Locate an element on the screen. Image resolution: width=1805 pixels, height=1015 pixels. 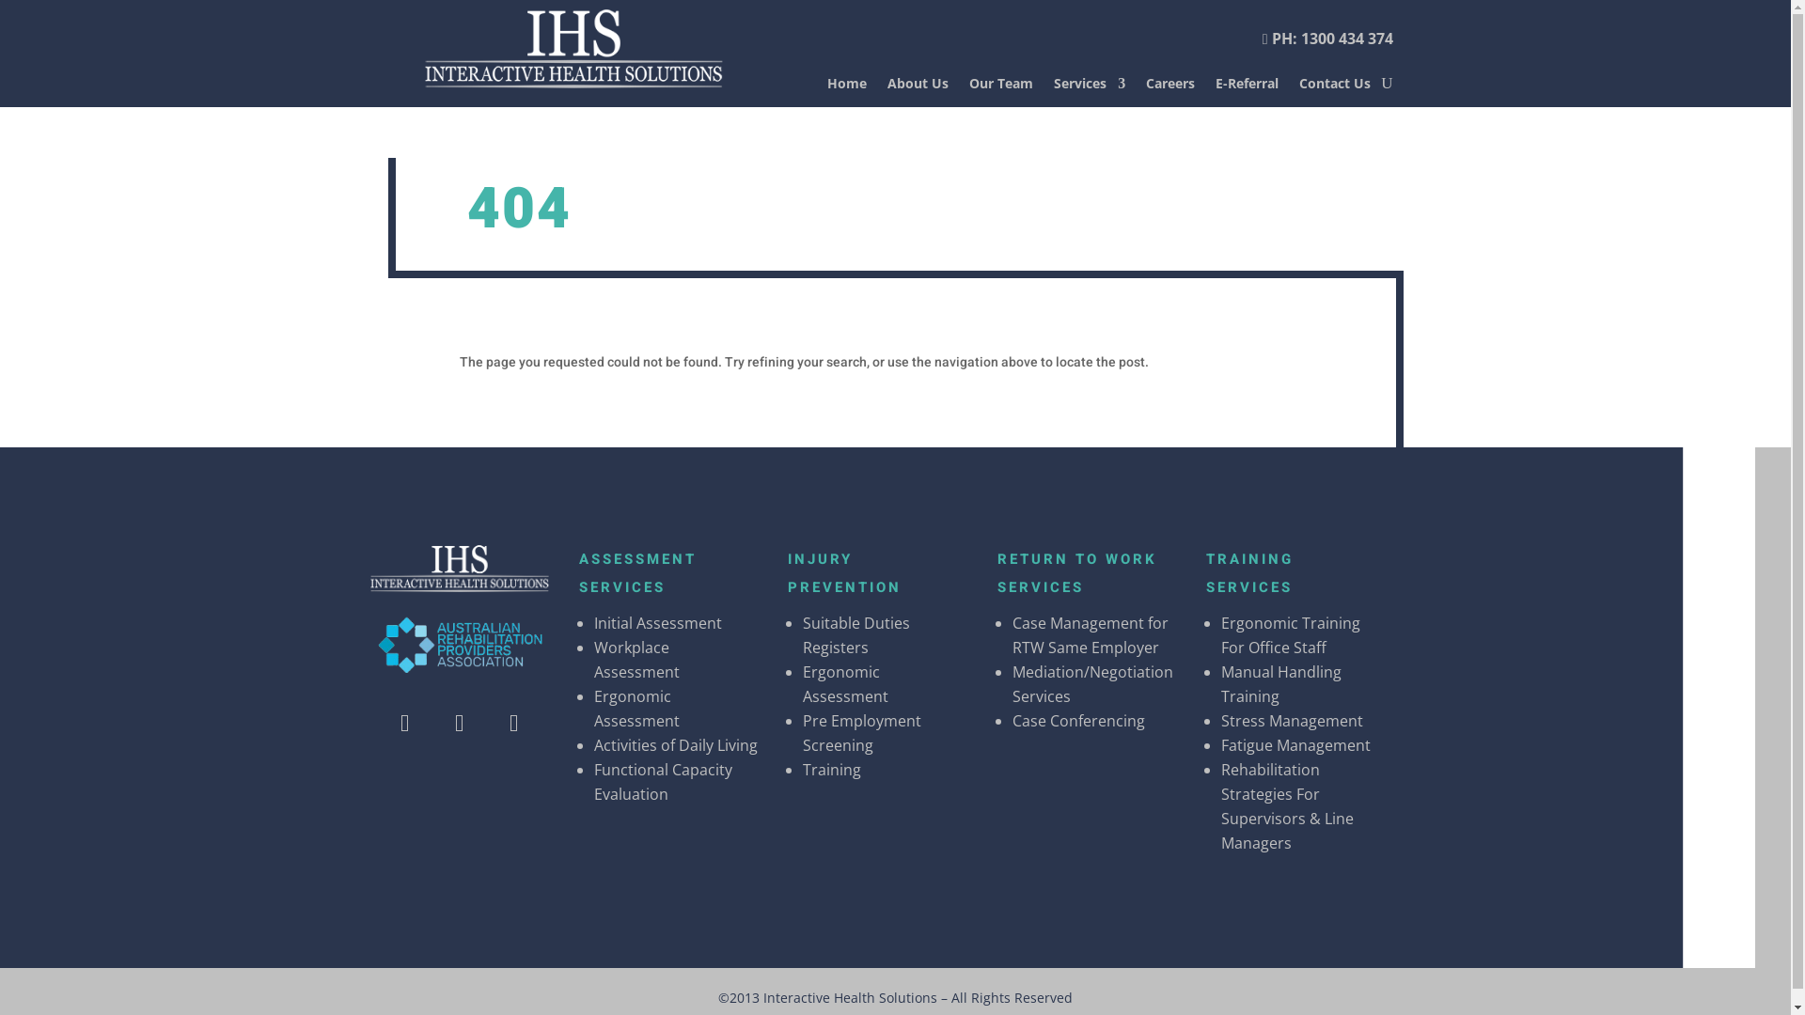
Stress Management is located at coordinates (1292, 721).